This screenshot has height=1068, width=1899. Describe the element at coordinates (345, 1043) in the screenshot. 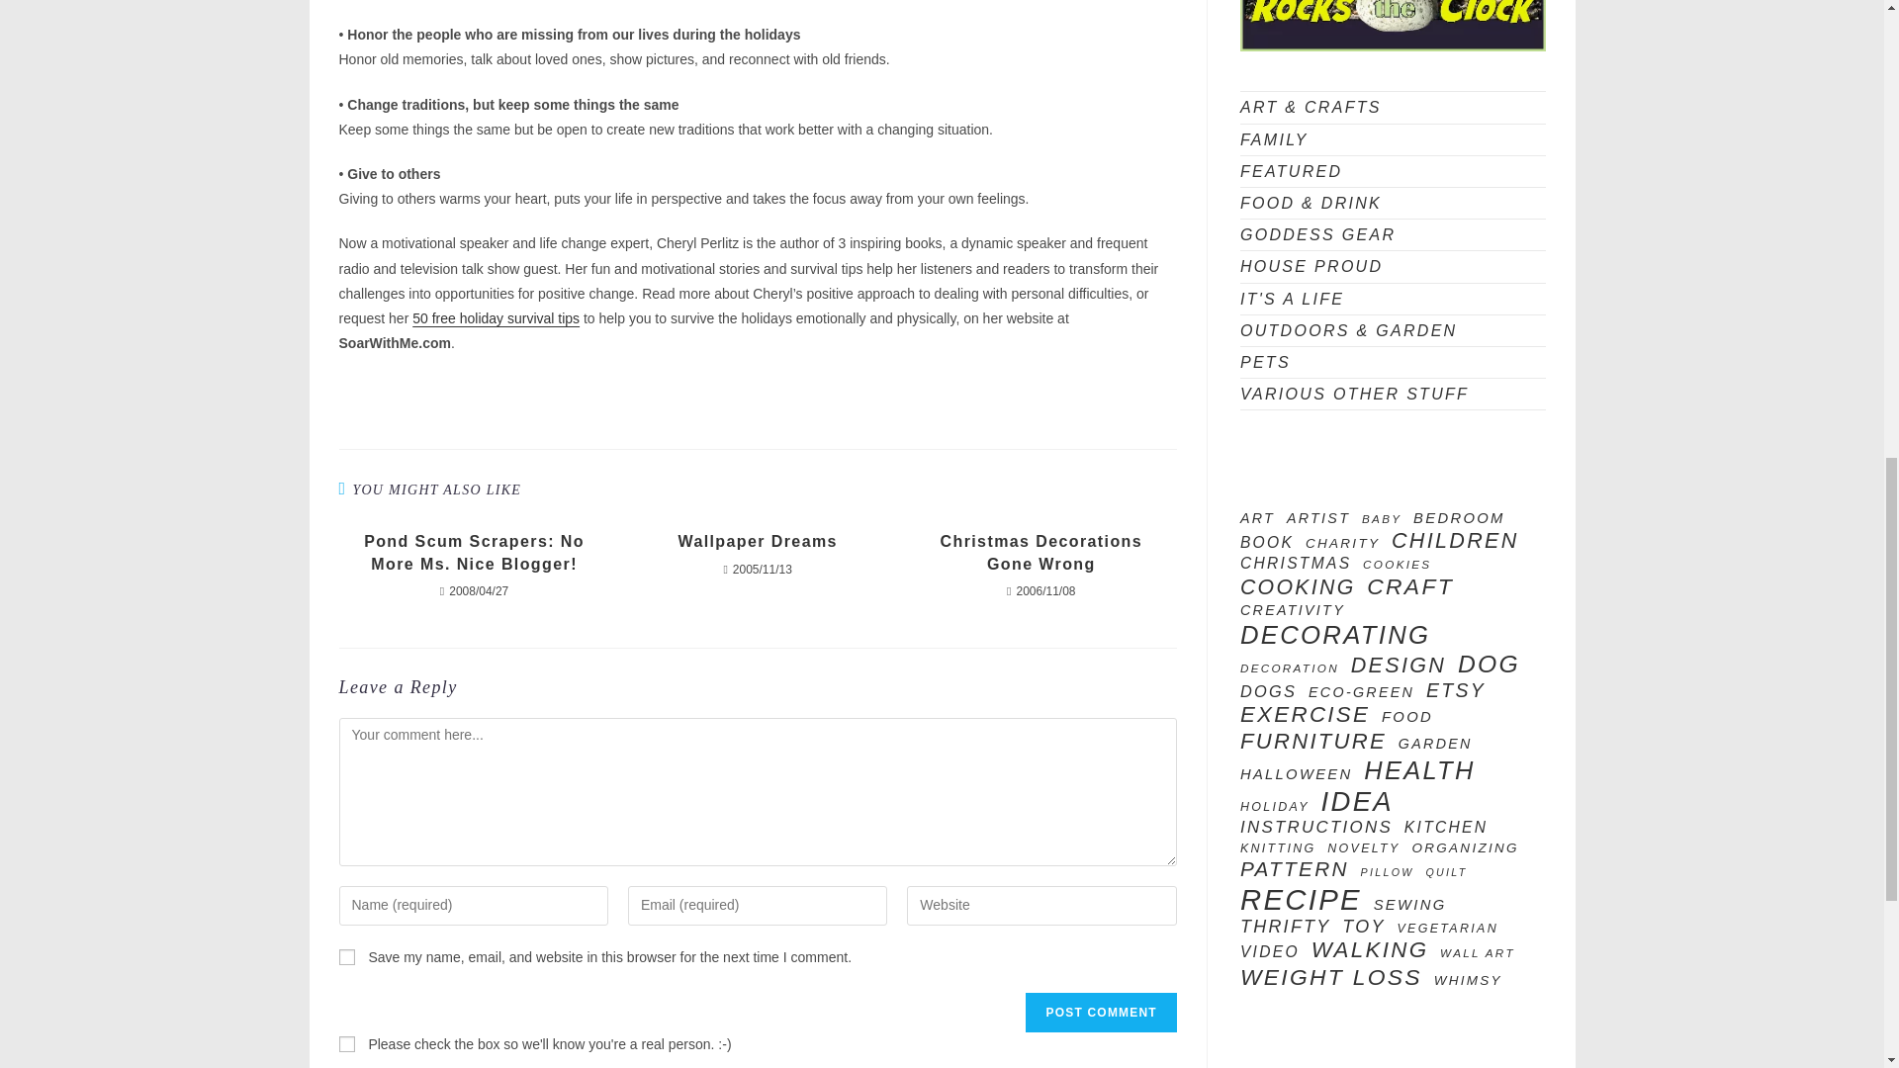

I see `on` at that location.